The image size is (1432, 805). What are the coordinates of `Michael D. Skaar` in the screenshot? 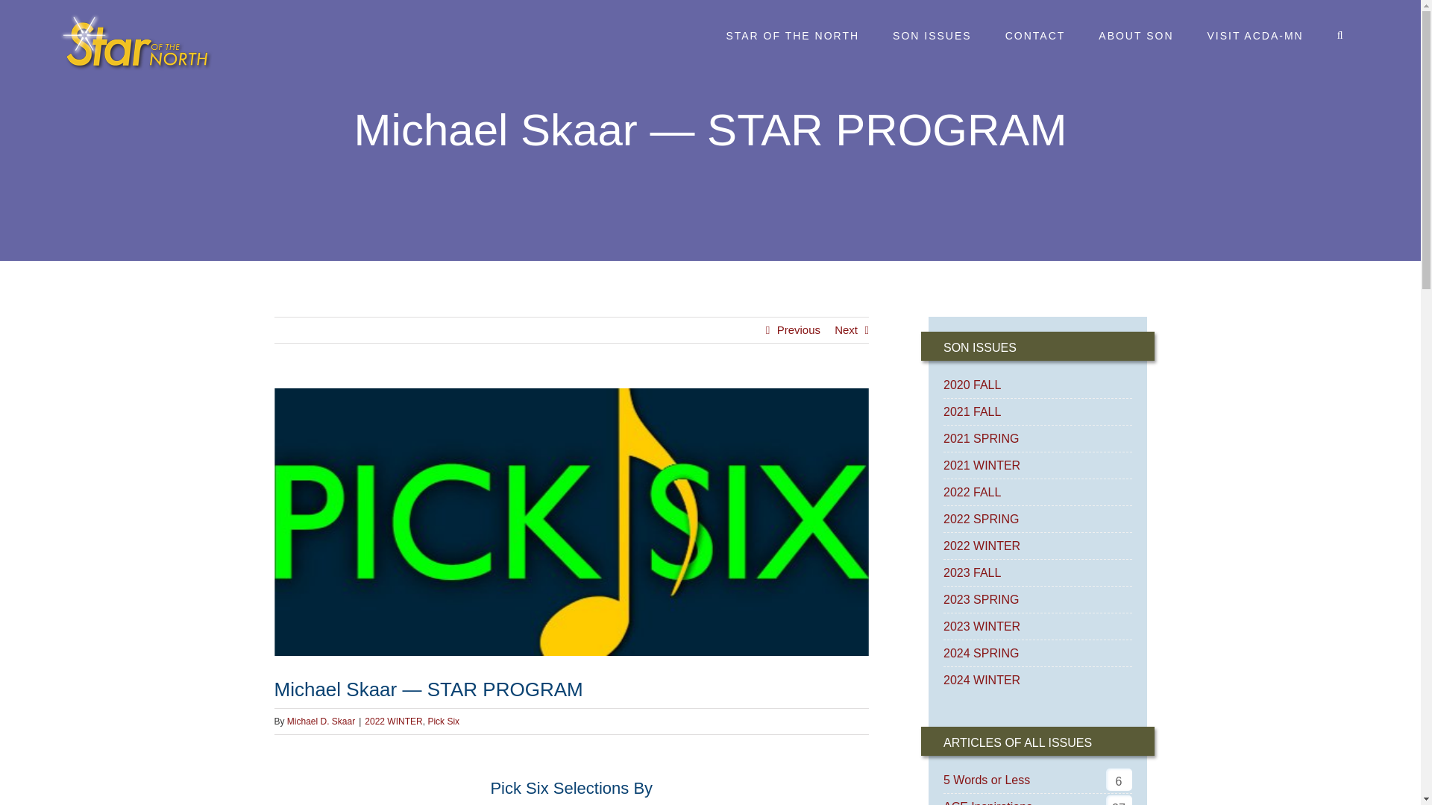 It's located at (321, 722).